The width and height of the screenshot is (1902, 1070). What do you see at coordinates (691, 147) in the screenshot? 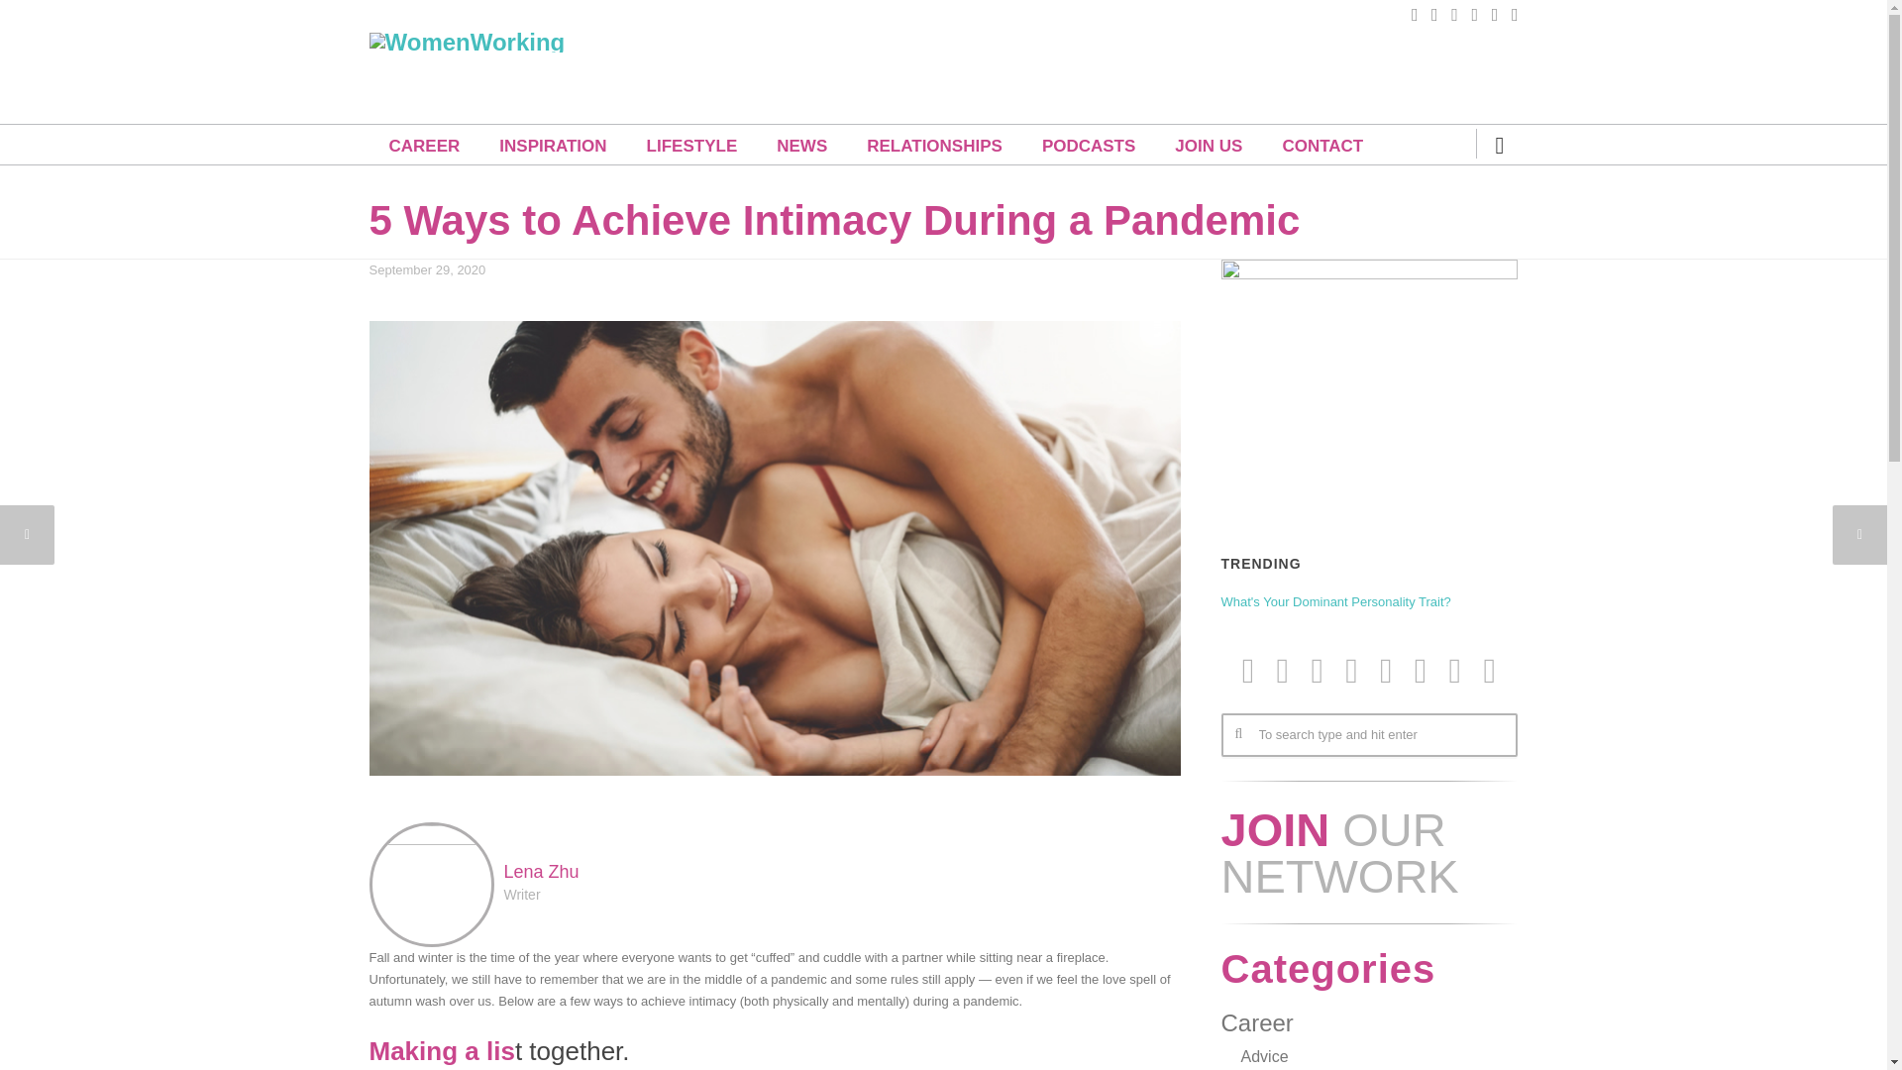
I see `LIFESTYLE` at bounding box center [691, 147].